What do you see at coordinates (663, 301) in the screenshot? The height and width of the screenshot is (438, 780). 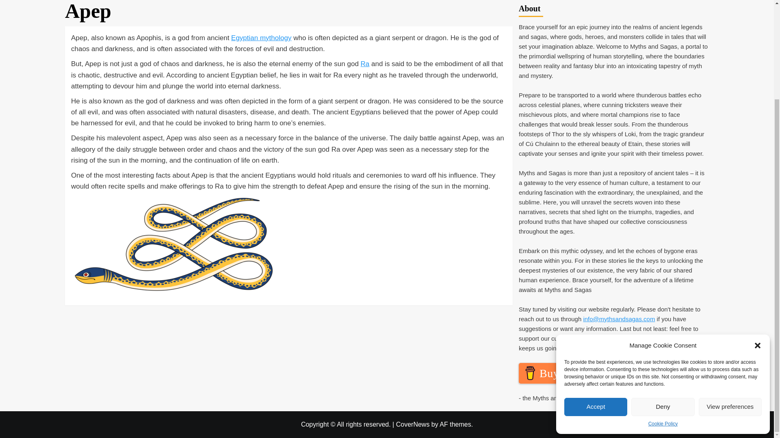 I see `Cookie Policy` at bounding box center [663, 301].